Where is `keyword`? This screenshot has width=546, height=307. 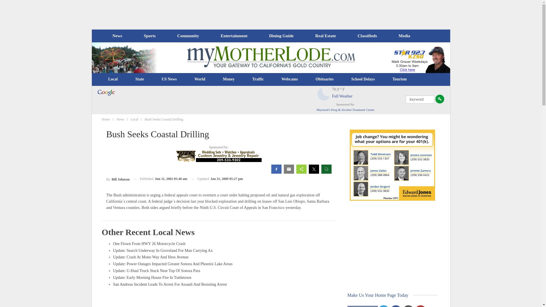
keyword is located at coordinates (420, 99).